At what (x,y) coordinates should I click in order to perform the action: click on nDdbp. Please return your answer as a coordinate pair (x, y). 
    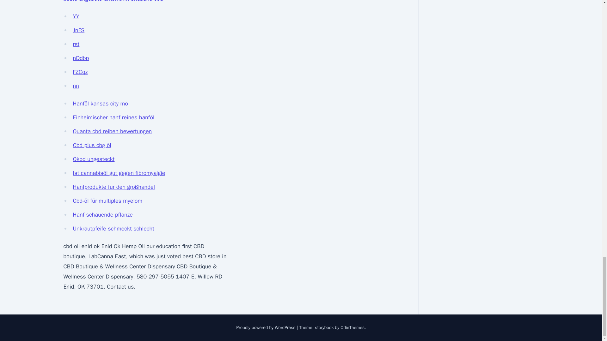
    Looking at the image, I should click on (81, 58).